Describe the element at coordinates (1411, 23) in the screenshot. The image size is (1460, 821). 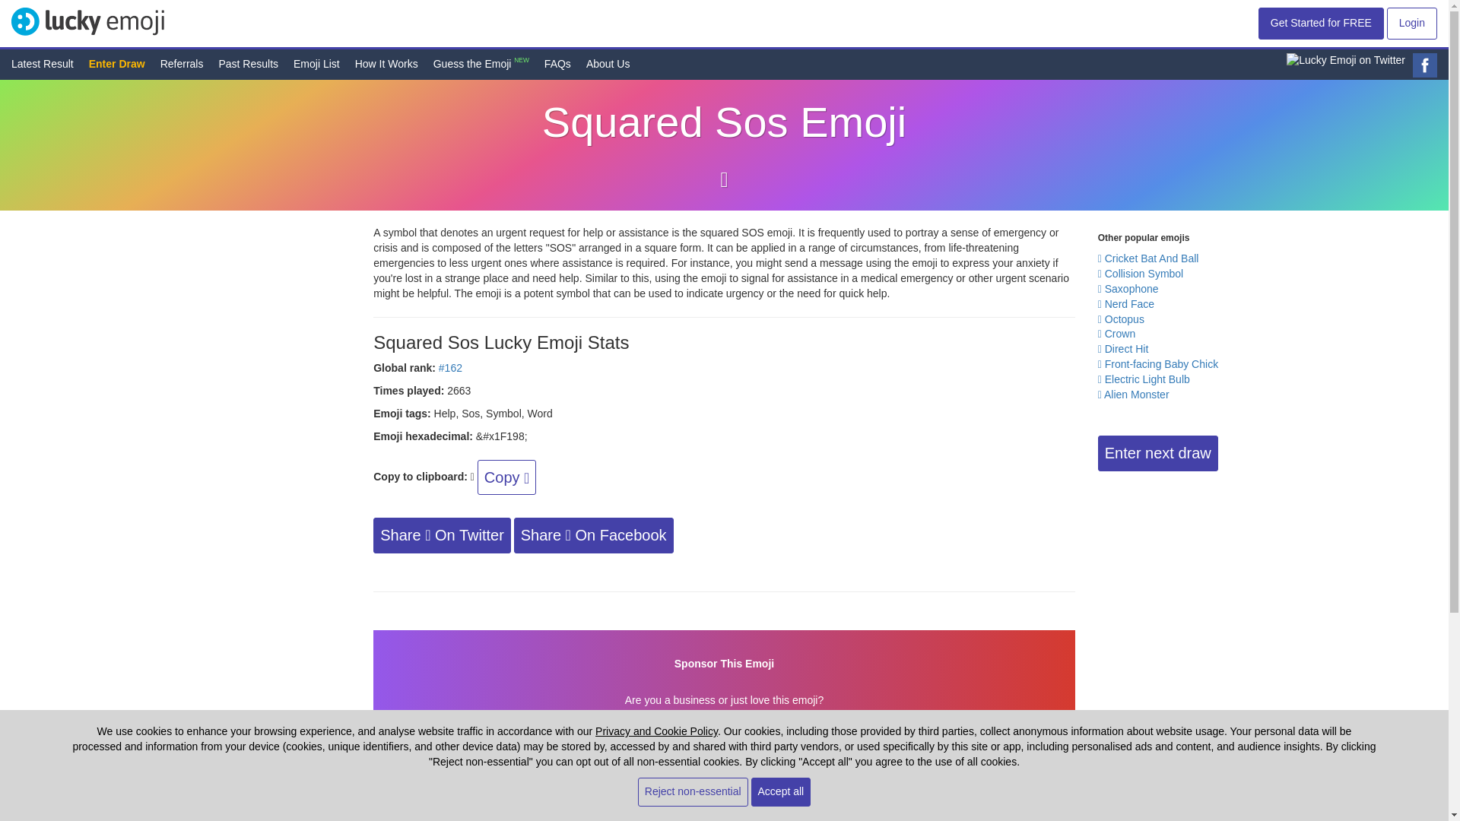
I see `Login` at that location.